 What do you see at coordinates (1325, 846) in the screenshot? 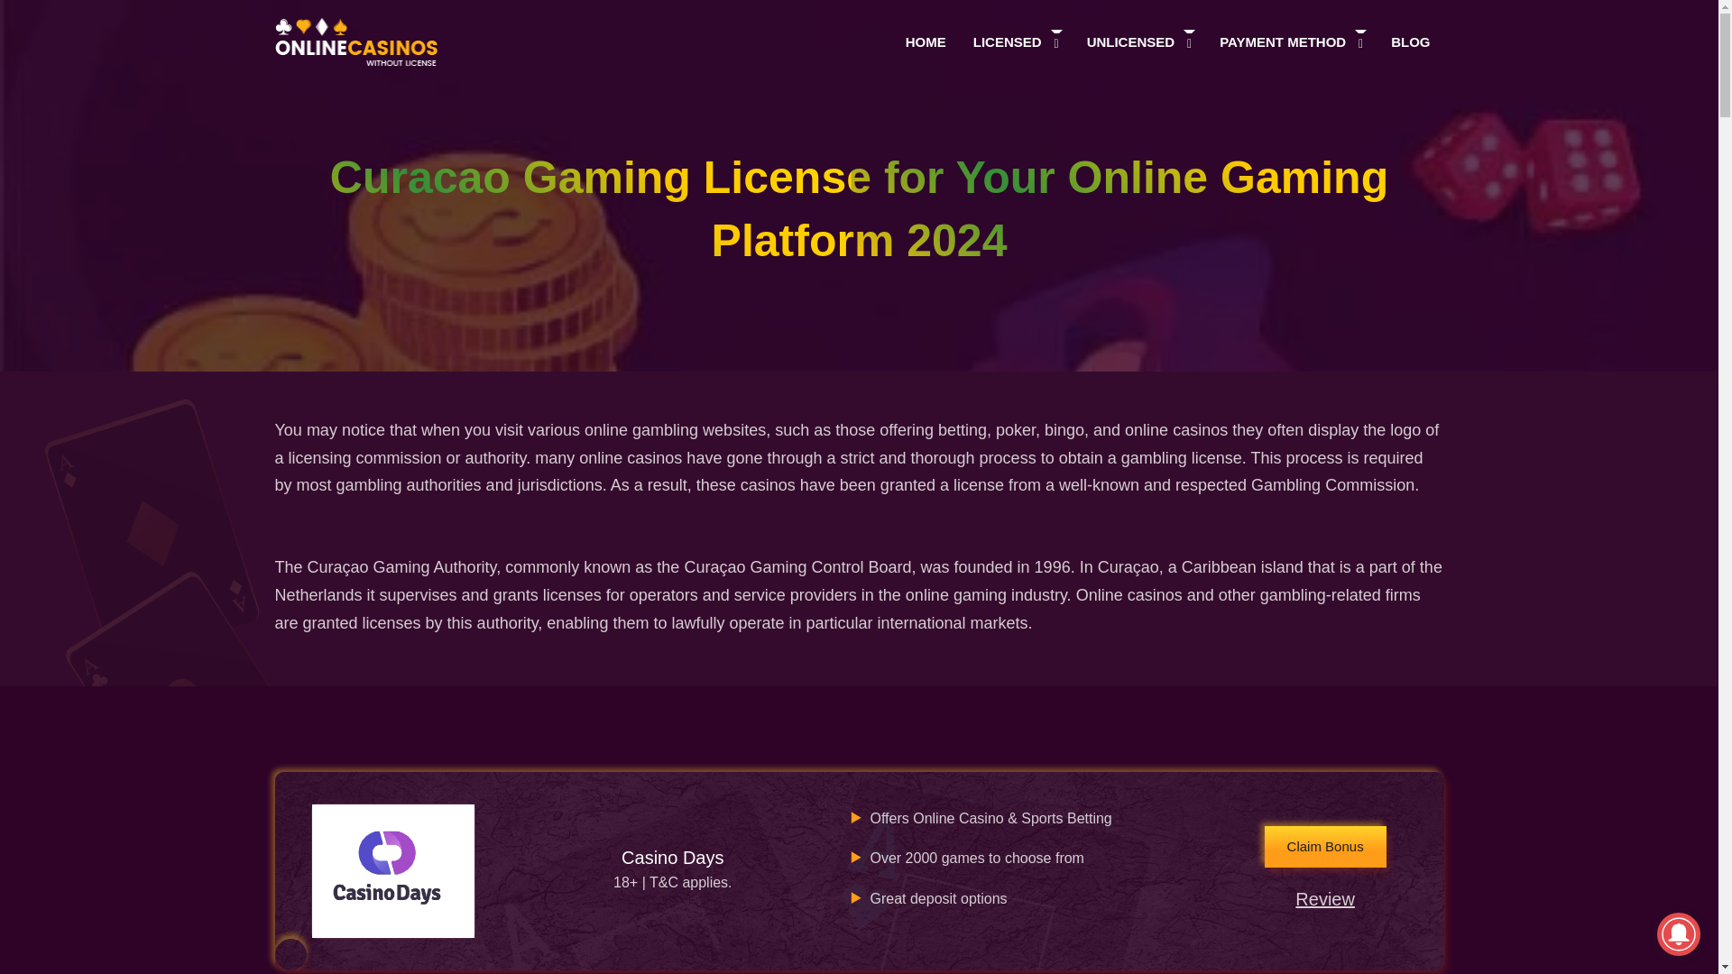
I see `Claim Bonus` at bounding box center [1325, 846].